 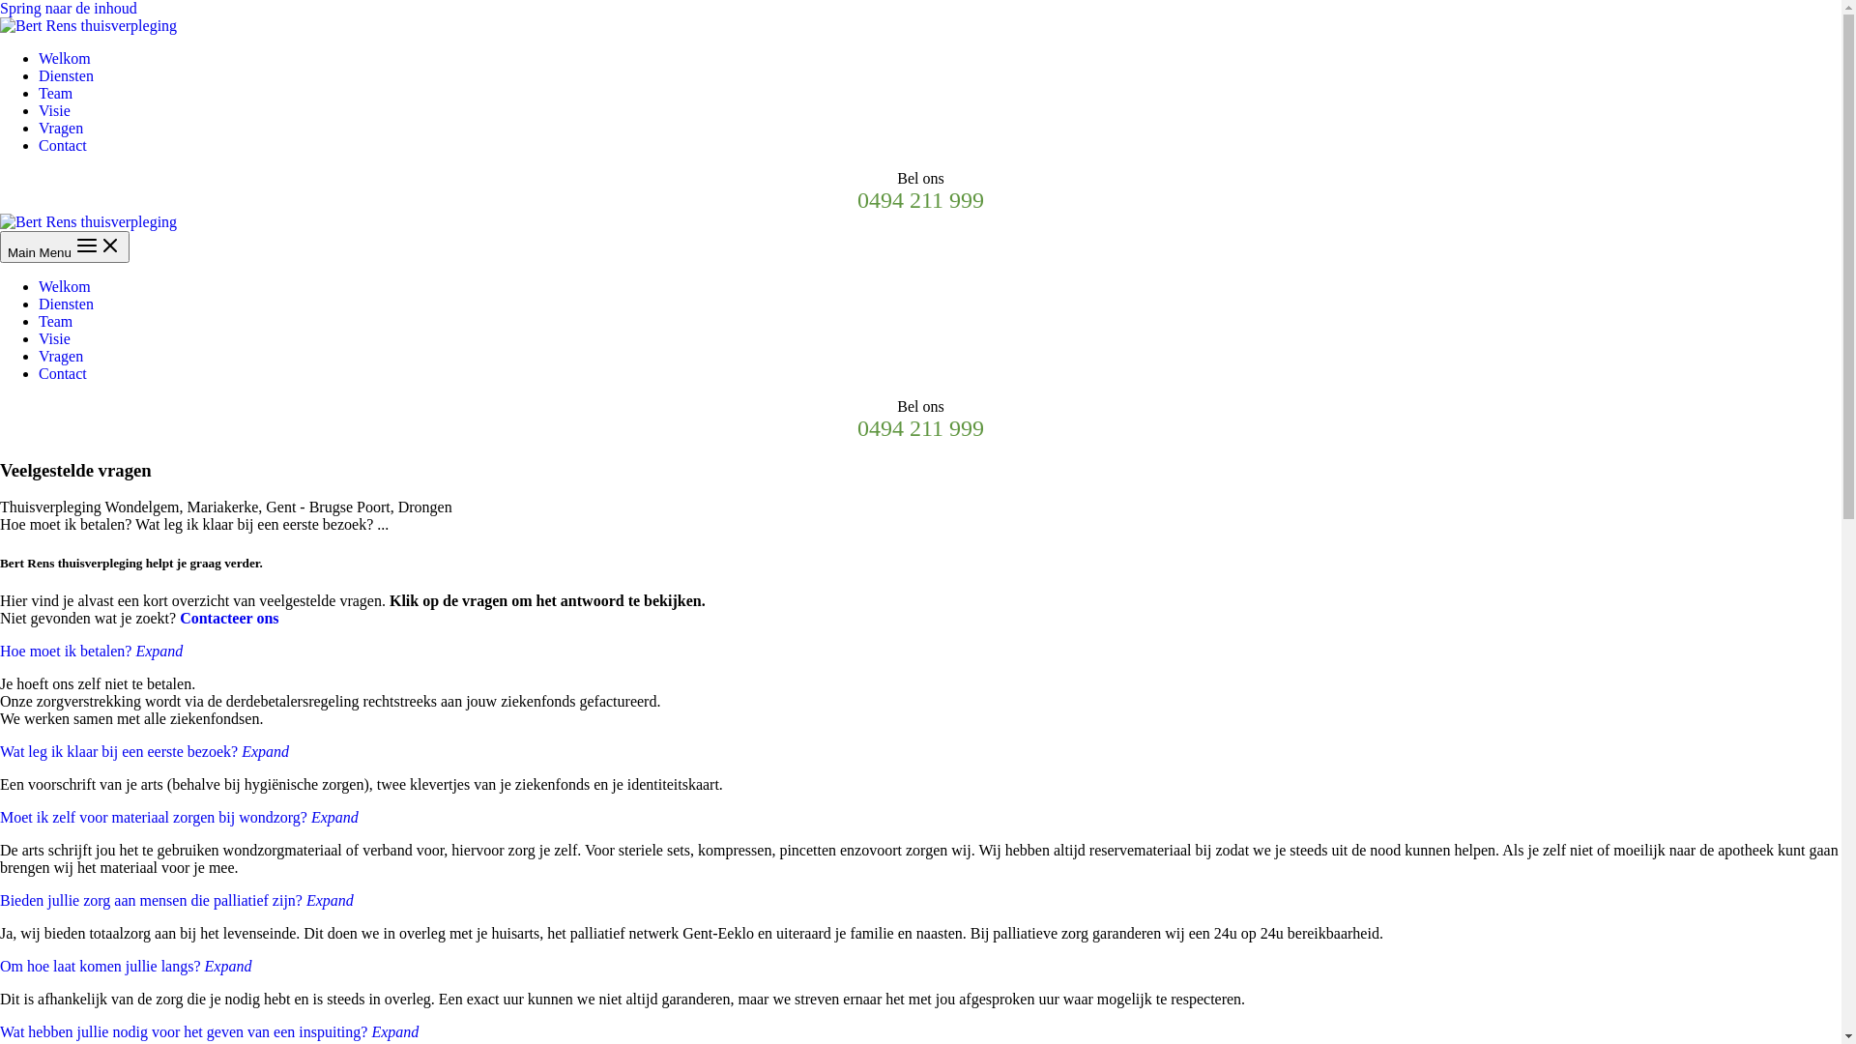 What do you see at coordinates (265, 752) in the screenshot?
I see `Expand` at bounding box center [265, 752].